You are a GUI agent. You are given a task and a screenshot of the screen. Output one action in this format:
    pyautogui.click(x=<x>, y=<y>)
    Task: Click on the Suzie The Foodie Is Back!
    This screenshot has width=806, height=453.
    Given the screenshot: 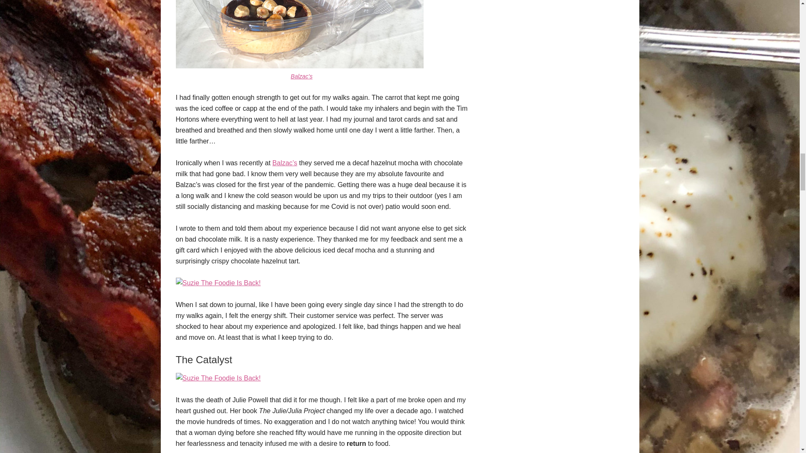 What is the action you would take?
    pyautogui.click(x=299, y=66)
    